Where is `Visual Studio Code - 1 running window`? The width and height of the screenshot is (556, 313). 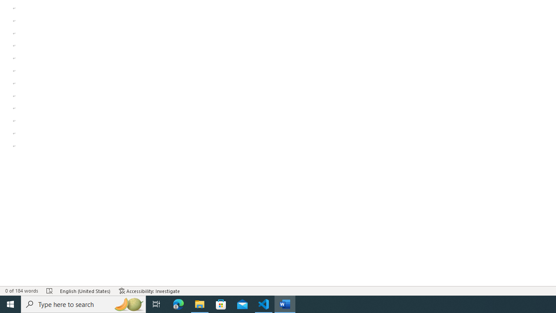 Visual Studio Code - 1 running window is located at coordinates (264, 304).